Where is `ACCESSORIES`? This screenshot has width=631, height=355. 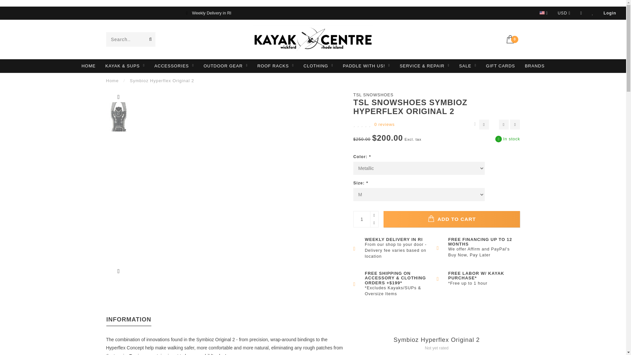
ACCESSORIES is located at coordinates (174, 66).